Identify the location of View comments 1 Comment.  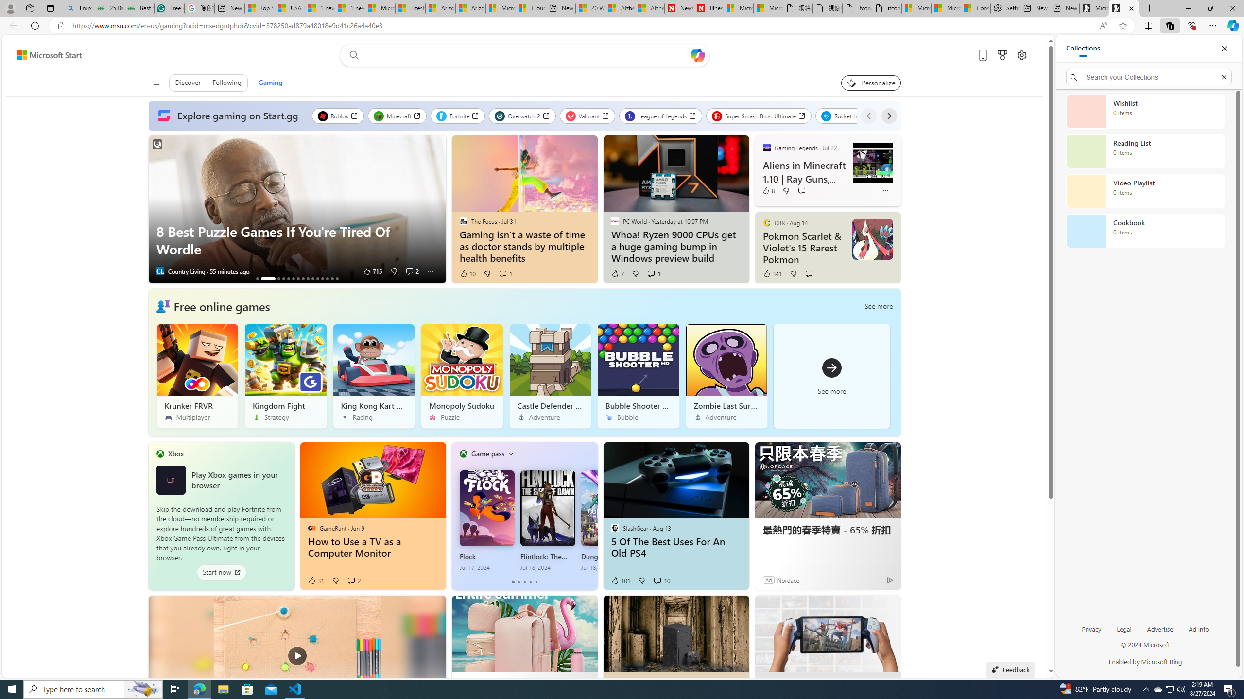
(651, 273).